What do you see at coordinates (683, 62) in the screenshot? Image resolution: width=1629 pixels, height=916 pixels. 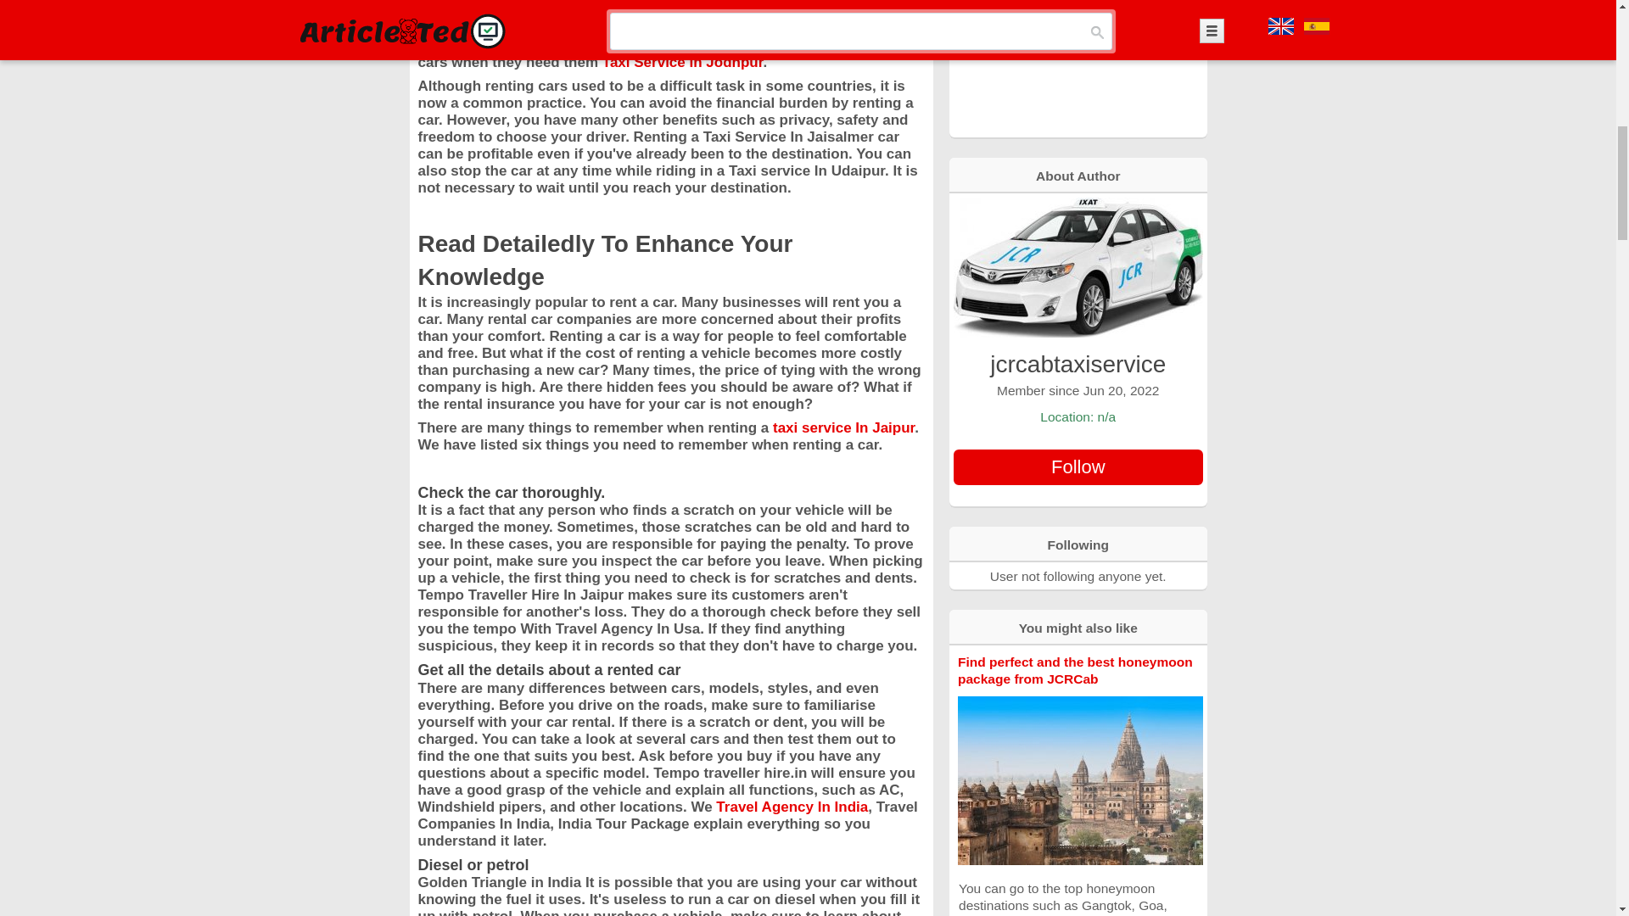 I see `Taxi Service In Jodhpur` at bounding box center [683, 62].